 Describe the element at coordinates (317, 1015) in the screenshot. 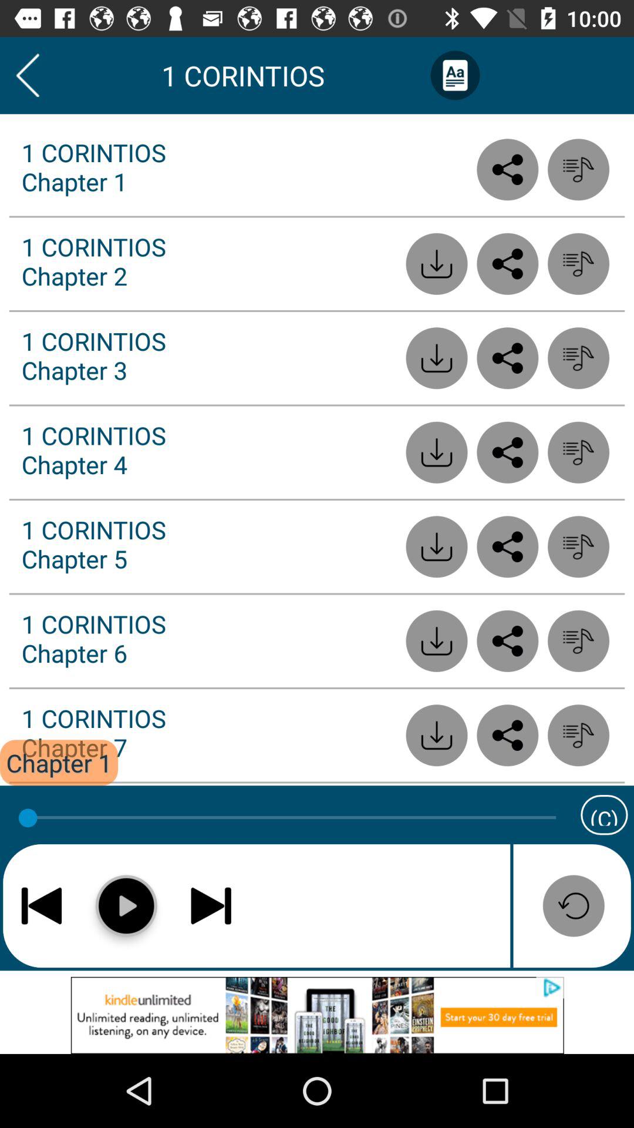

I see `advertisement image` at that location.